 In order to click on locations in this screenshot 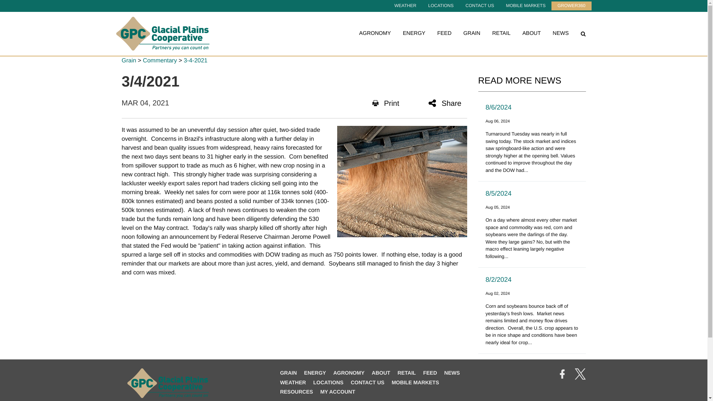, I will do `click(328, 382)`.